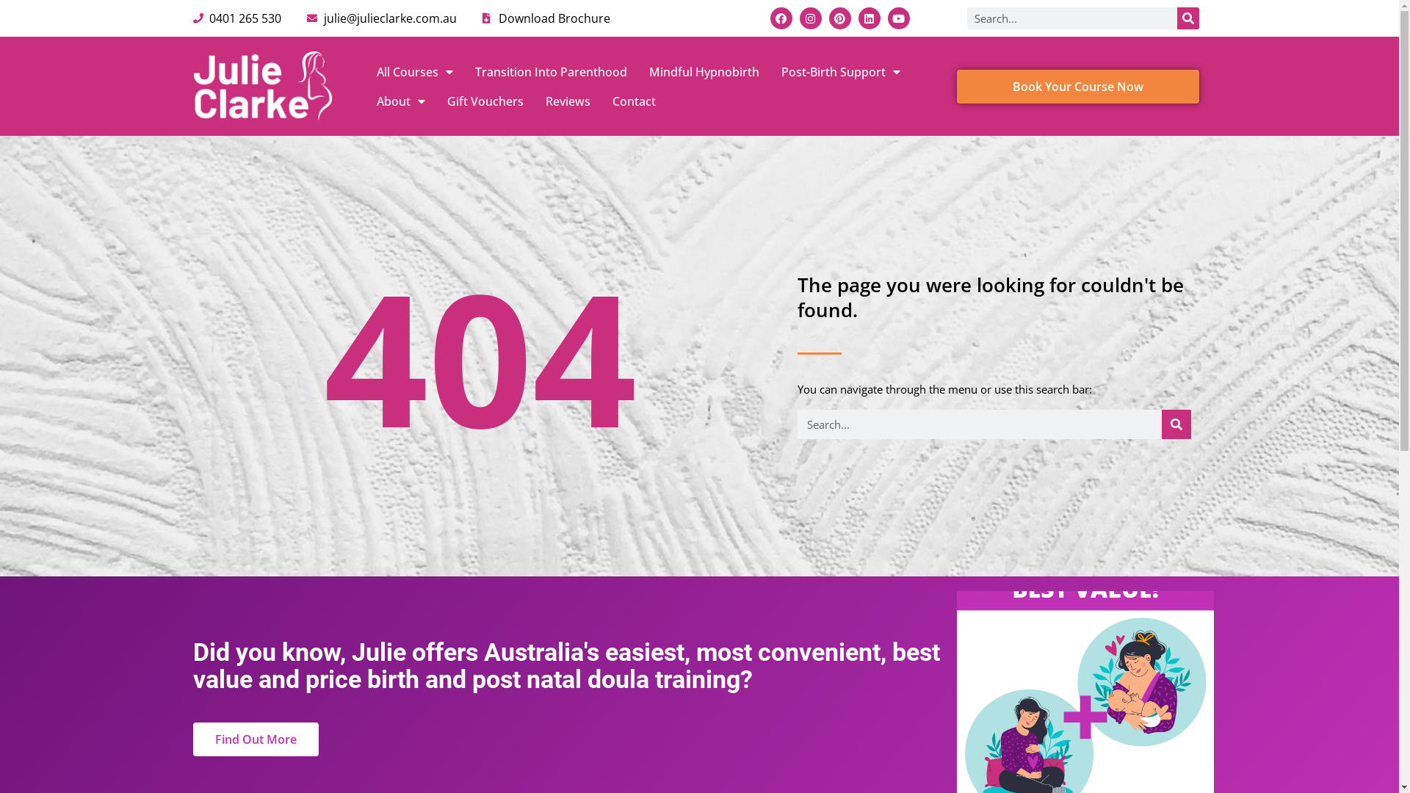 The width and height of the screenshot is (1410, 793). Describe the element at coordinates (840, 72) in the screenshot. I see `Post-Birth Support` at that location.